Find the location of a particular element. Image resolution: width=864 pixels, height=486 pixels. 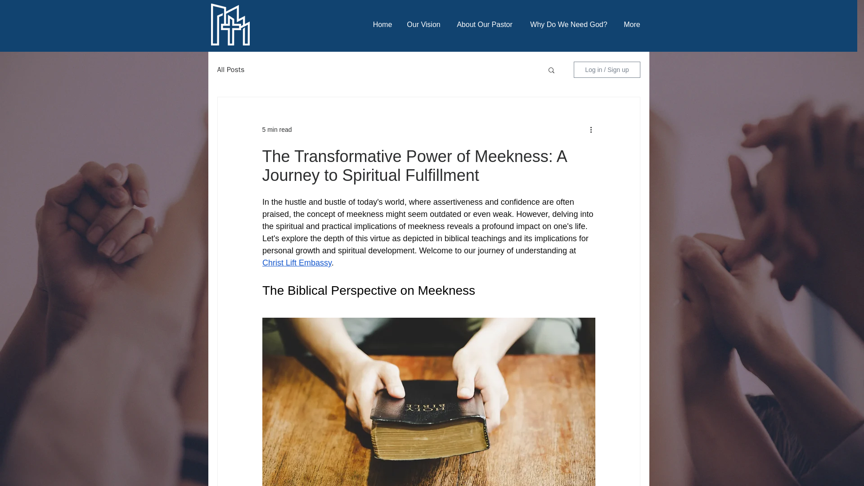

About Our Pastor is located at coordinates (485, 24).